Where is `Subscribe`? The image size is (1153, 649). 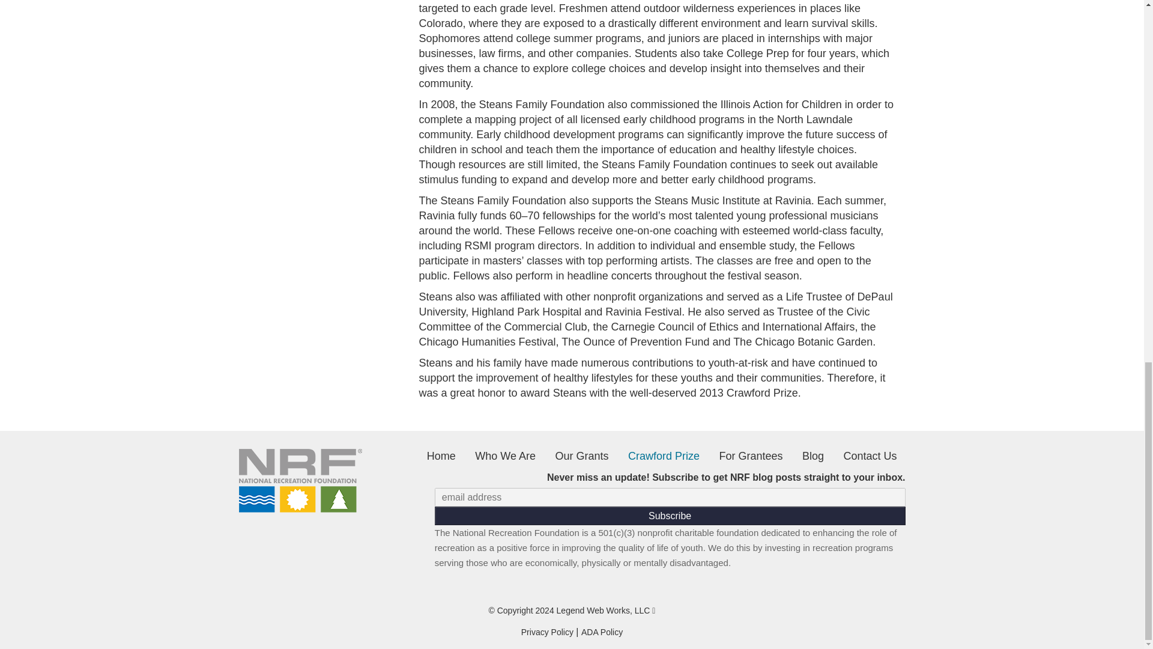
Subscribe is located at coordinates (670, 516).